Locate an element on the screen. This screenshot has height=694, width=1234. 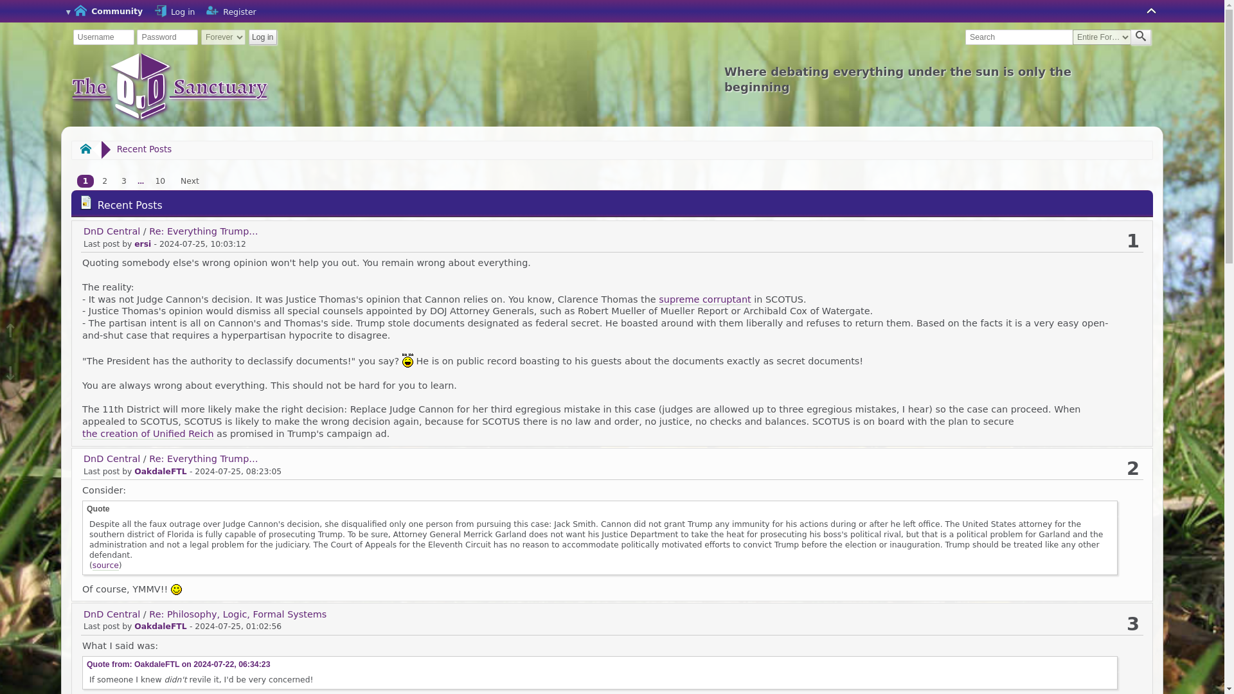
Register is located at coordinates (212, 12).